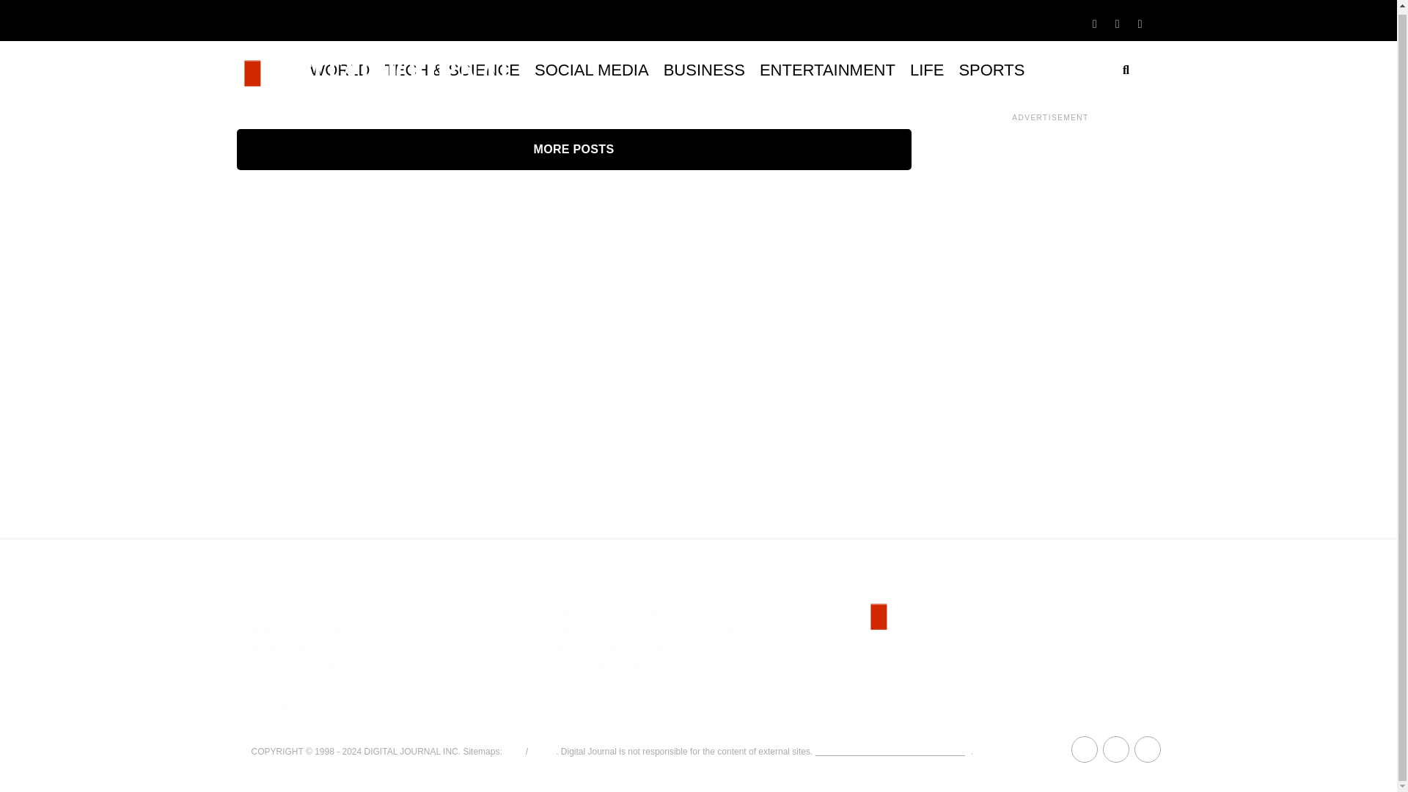 The width and height of the screenshot is (1408, 792). Describe the element at coordinates (292, 668) in the screenshot. I see `TERMS OF USE` at that location.